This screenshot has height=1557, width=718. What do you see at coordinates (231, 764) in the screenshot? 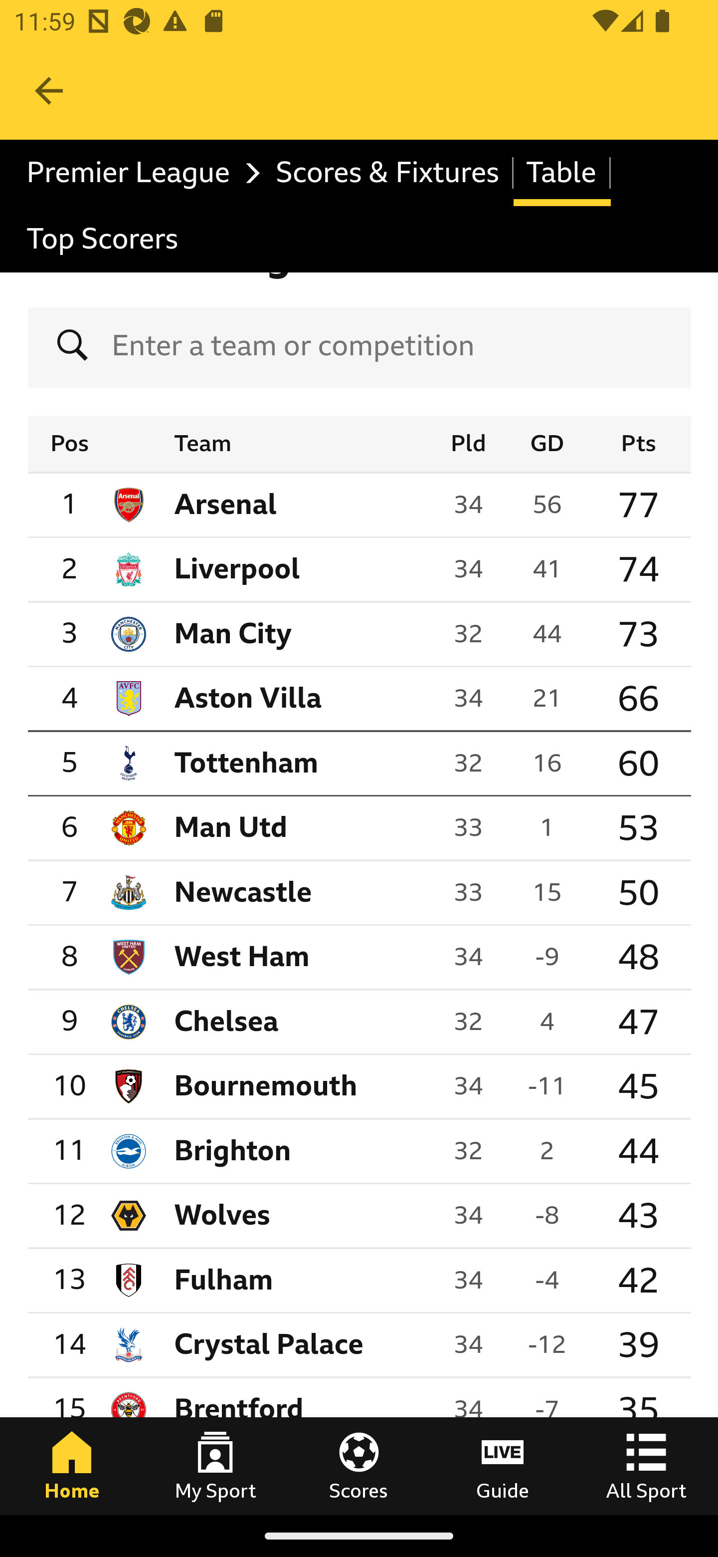
I see `Tottenham Hotspur` at bounding box center [231, 764].